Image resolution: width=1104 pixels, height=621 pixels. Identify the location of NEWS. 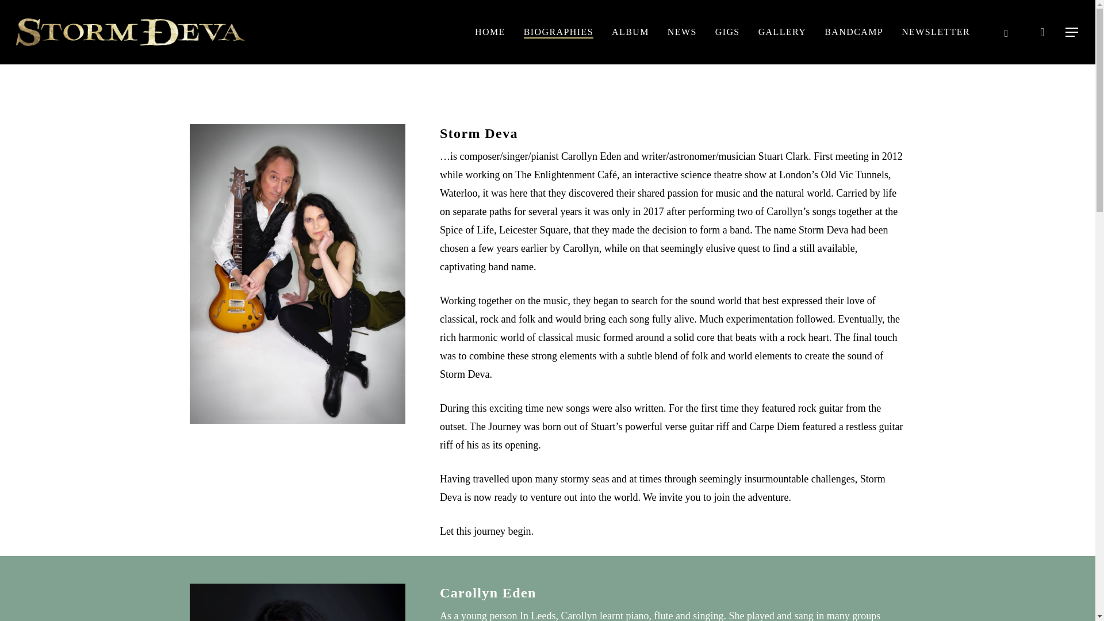
(682, 32).